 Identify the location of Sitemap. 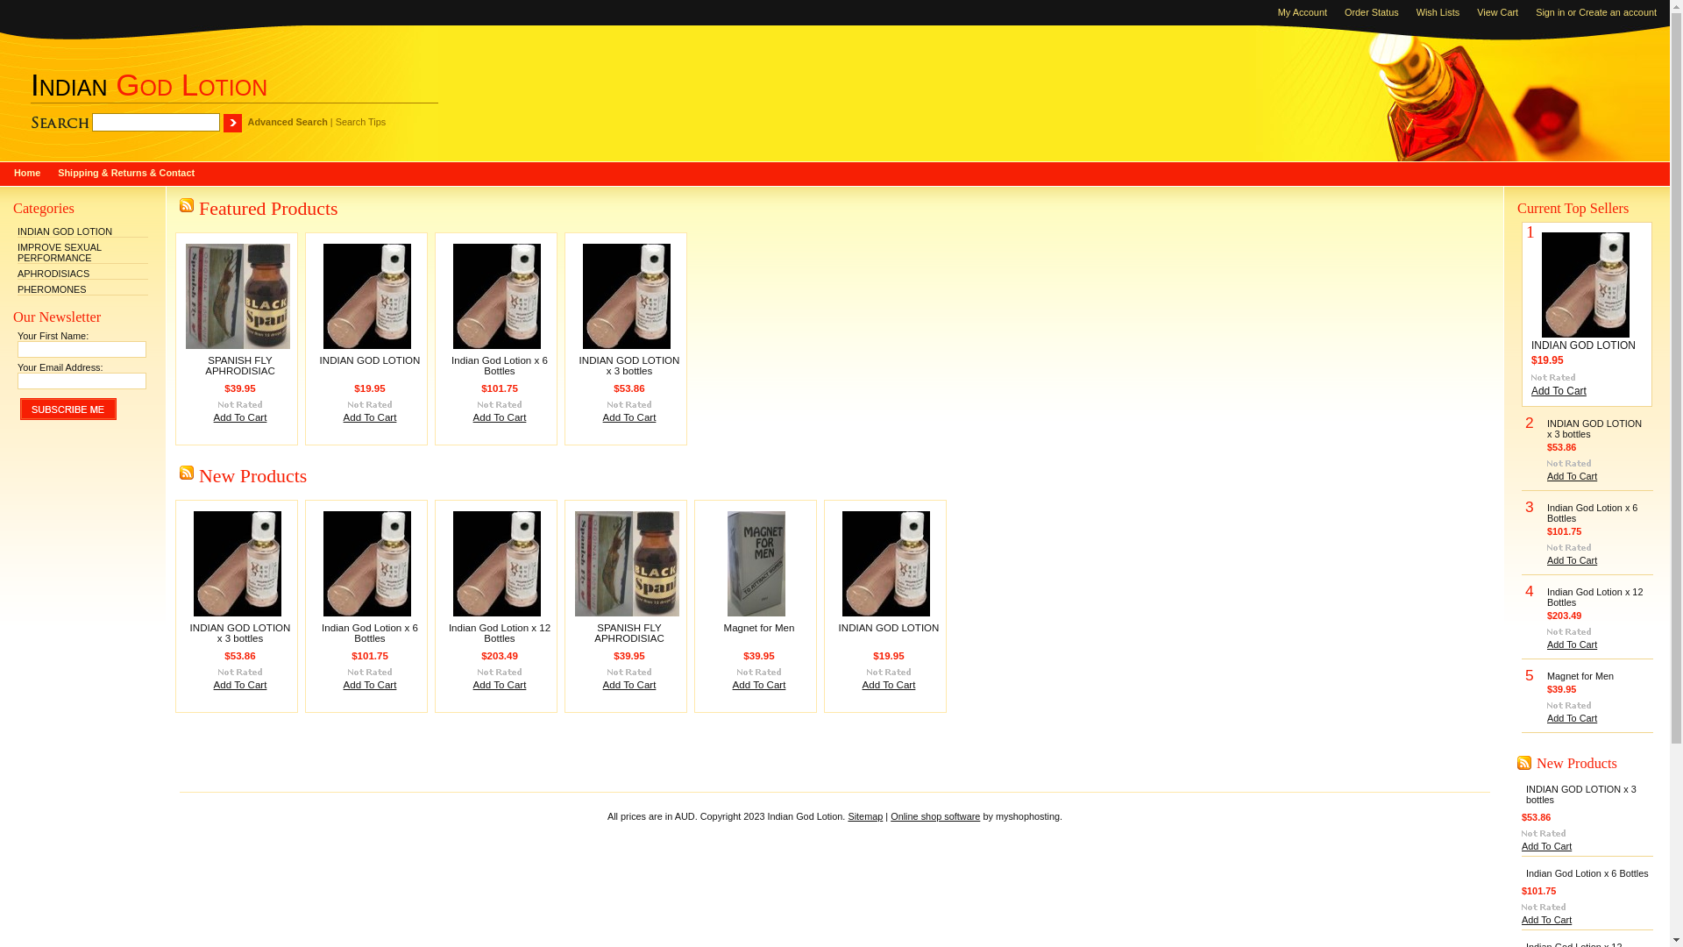
(865, 816).